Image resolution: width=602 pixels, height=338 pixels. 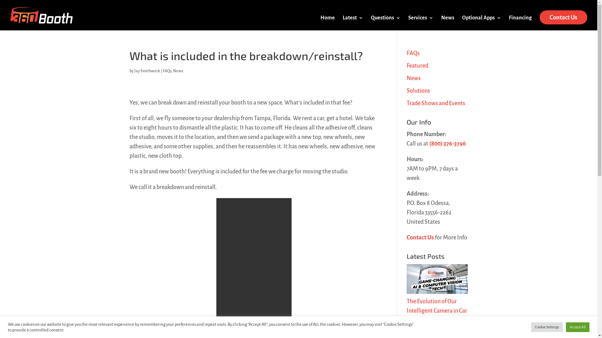 What do you see at coordinates (418, 66) in the screenshot?
I see `Featured` at bounding box center [418, 66].